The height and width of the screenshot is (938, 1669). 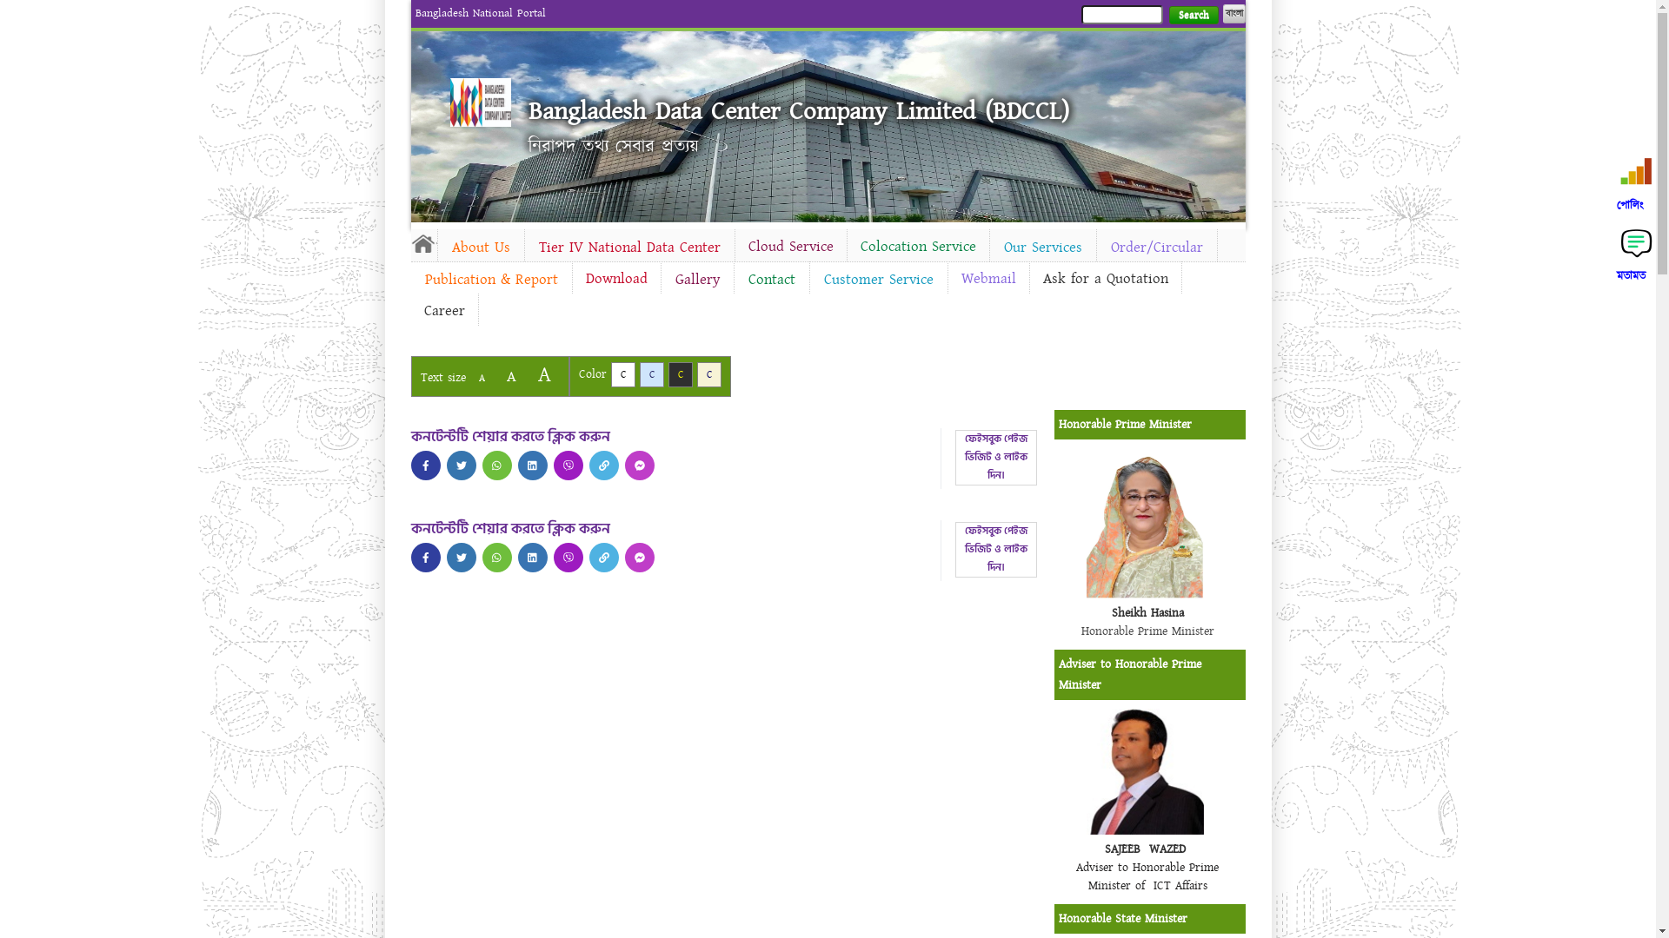 What do you see at coordinates (481, 102) in the screenshot?
I see `Home` at bounding box center [481, 102].